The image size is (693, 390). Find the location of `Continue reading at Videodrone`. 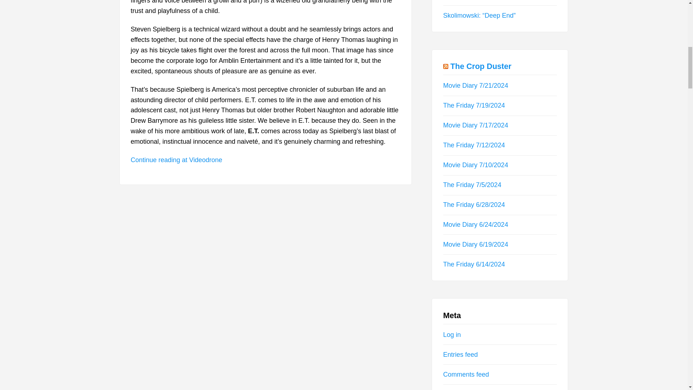

Continue reading at Videodrone is located at coordinates (176, 160).